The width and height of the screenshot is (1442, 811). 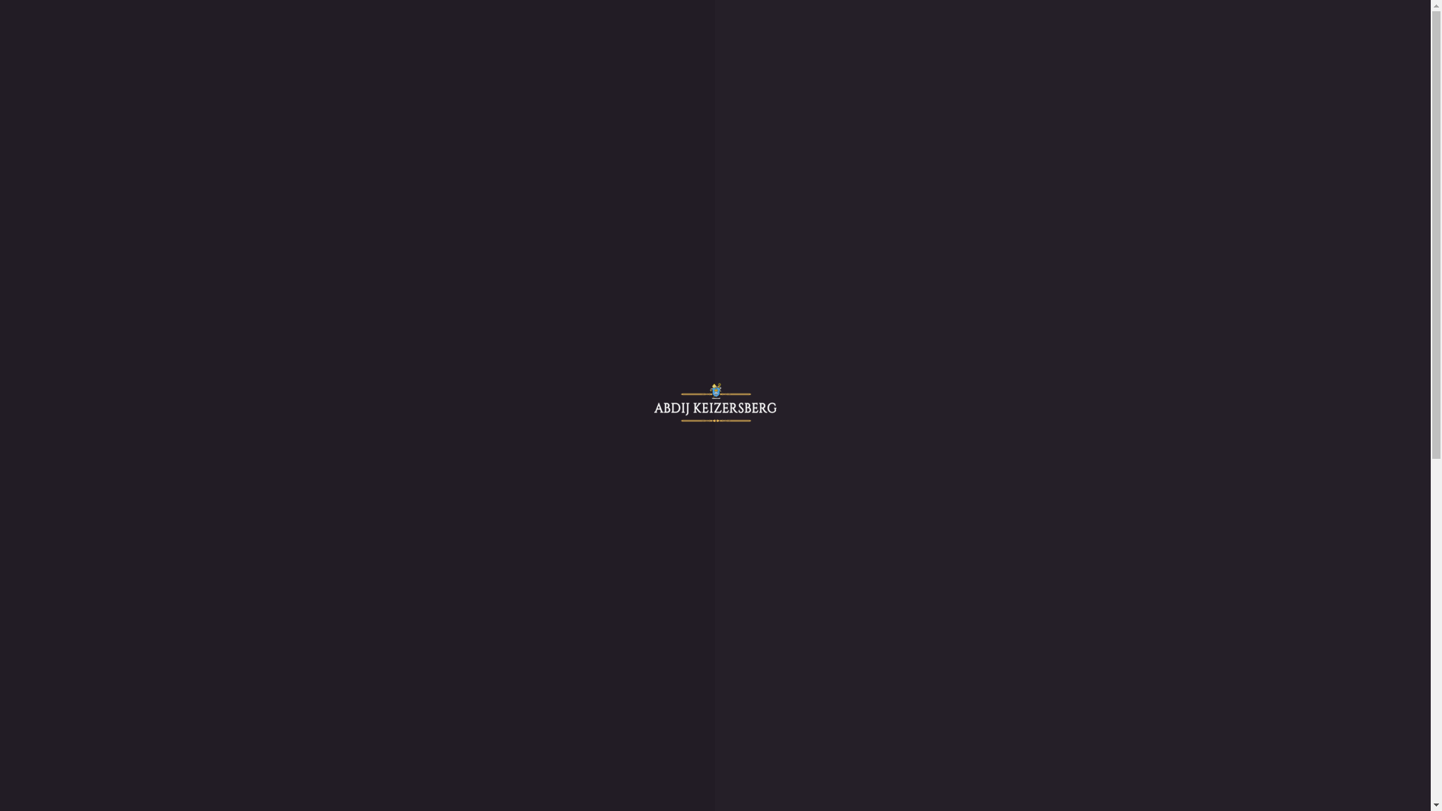 What do you see at coordinates (126, 691) in the screenshot?
I see `Spiritualiteit` at bounding box center [126, 691].